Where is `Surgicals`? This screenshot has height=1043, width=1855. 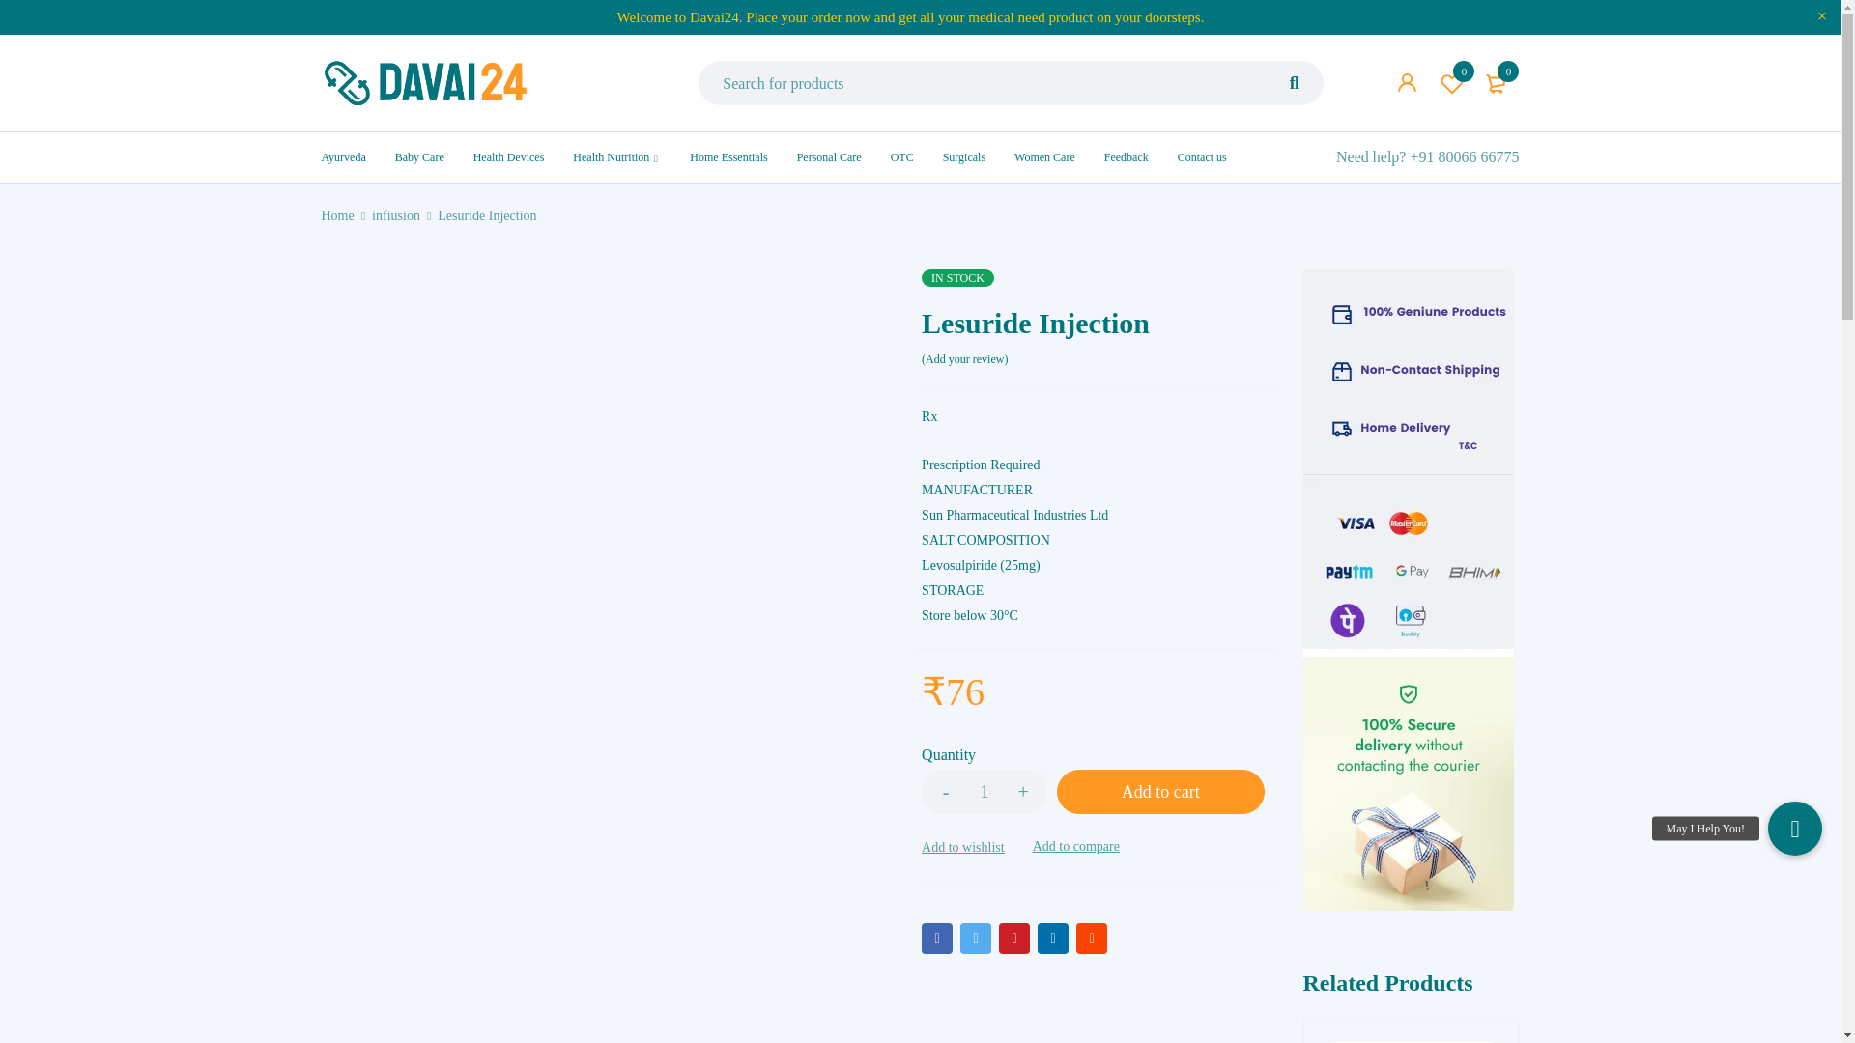 Surgicals is located at coordinates (963, 156).